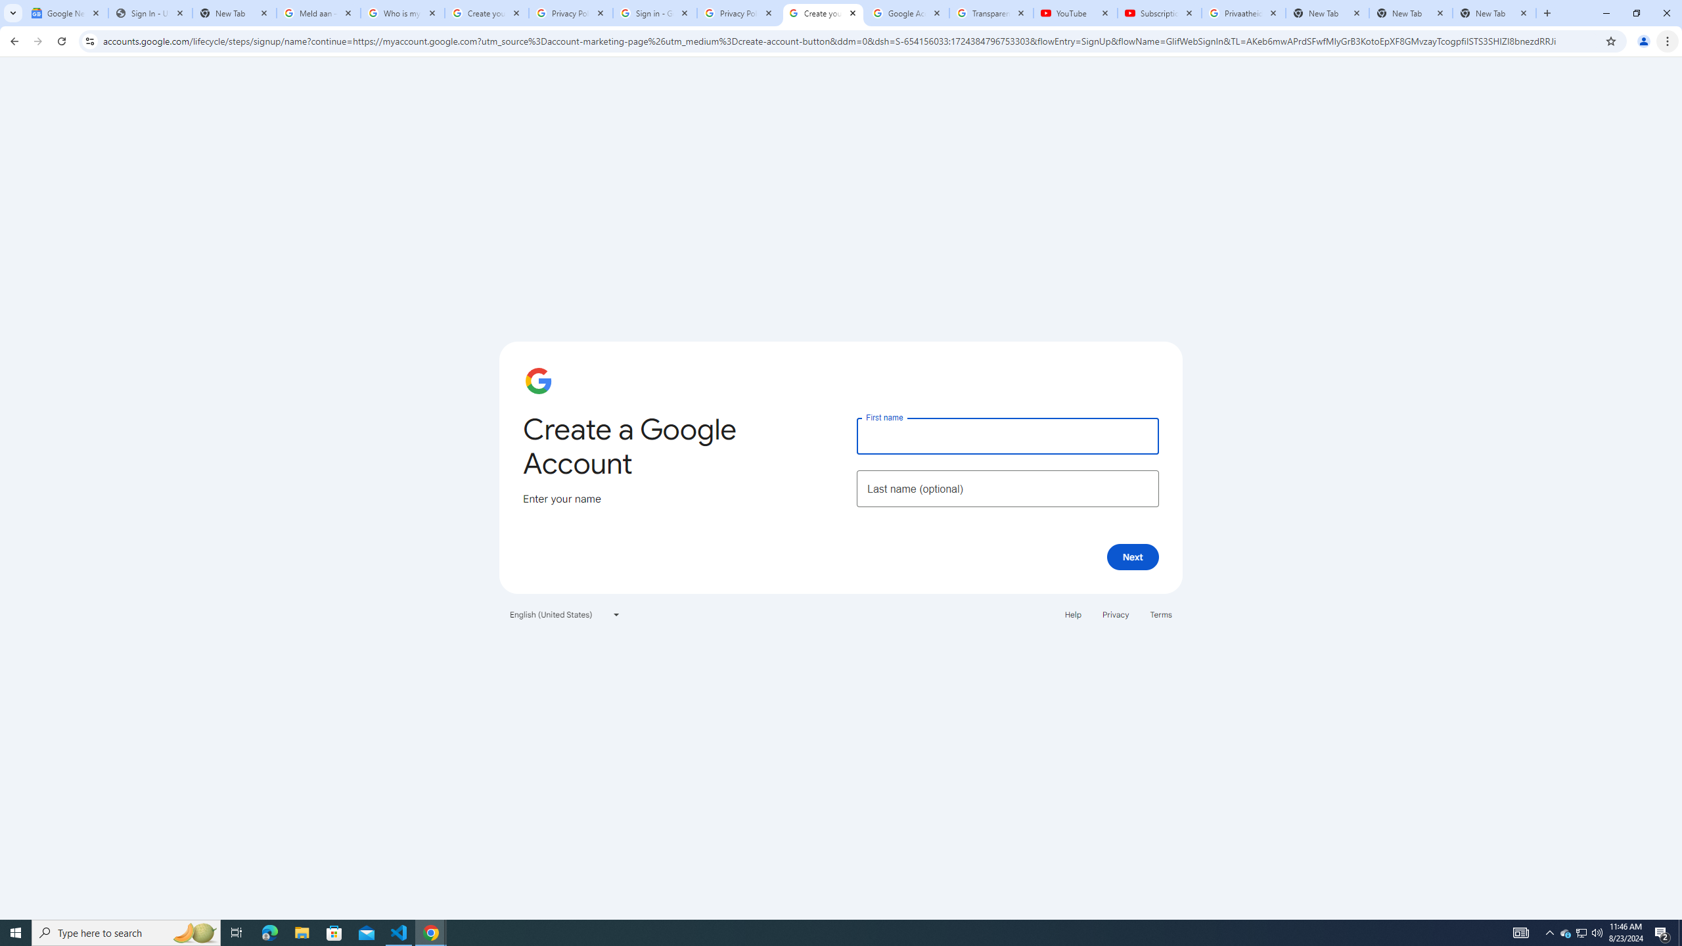  Describe the element at coordinates (89, 41) in the screenshot. I see `View site information` at that location.